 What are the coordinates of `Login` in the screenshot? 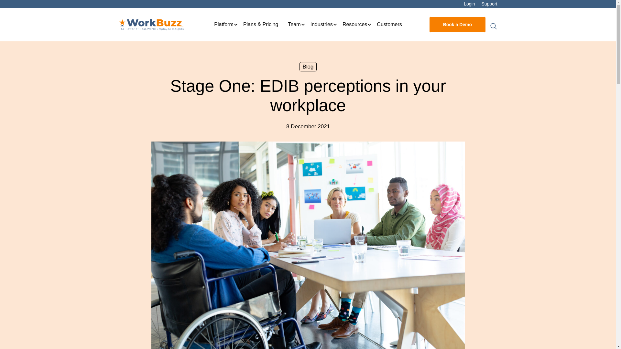 It's located at (469, 4).